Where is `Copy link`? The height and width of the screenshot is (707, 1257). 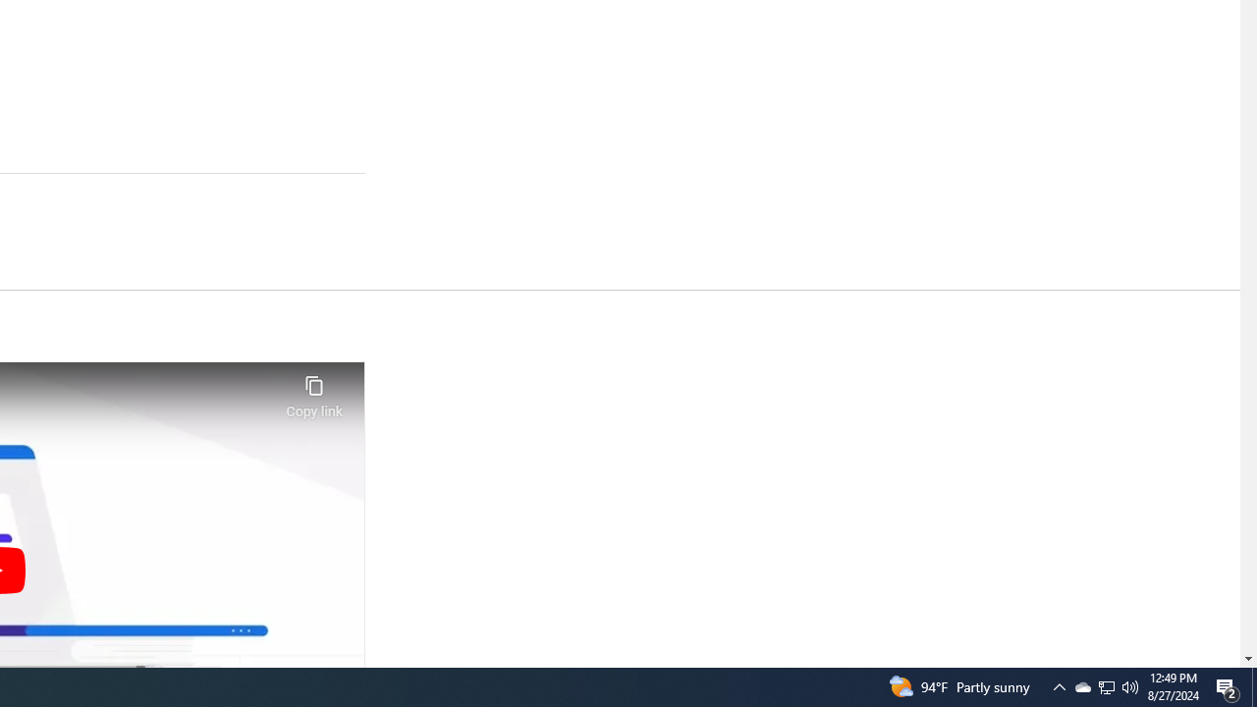
Copy link is located at coordinates (314, 391).